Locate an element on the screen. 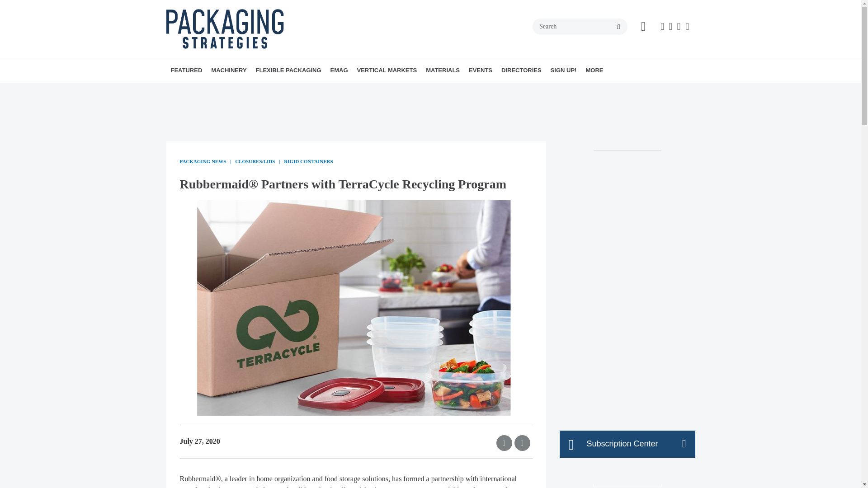  search is located at coordinates (618, 27).